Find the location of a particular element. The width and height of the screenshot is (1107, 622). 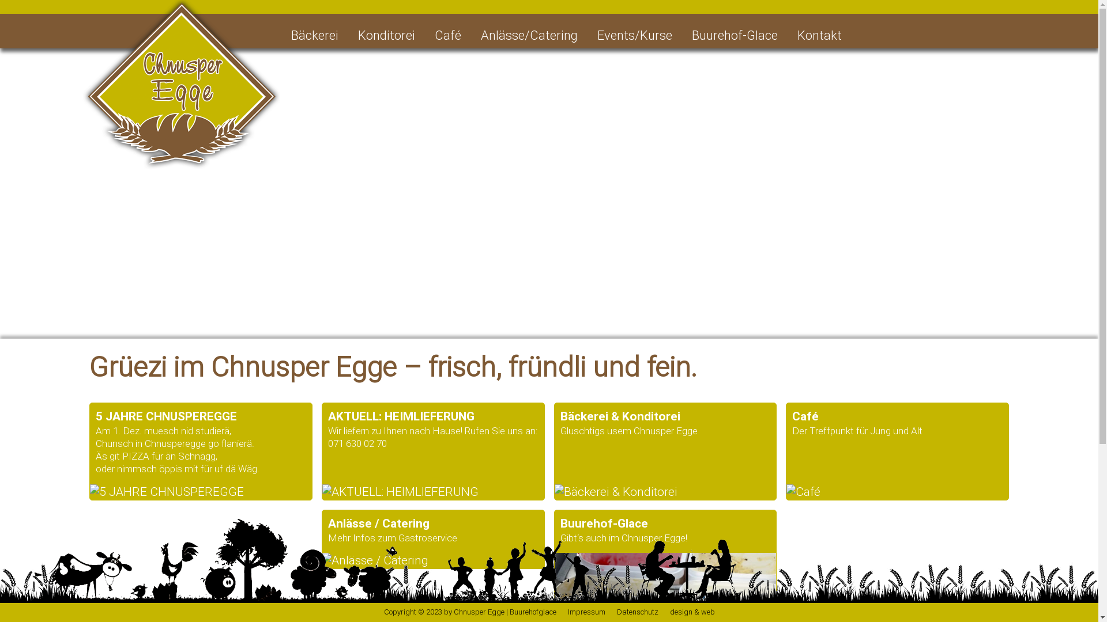

design & web is located at coordinates (692, 612).